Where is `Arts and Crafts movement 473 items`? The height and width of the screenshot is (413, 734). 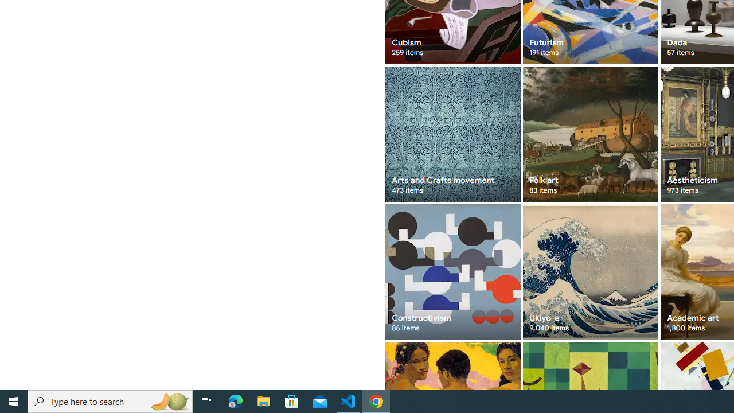
Arts and Crafts movement 473 items is located at coordinates (452, 134).